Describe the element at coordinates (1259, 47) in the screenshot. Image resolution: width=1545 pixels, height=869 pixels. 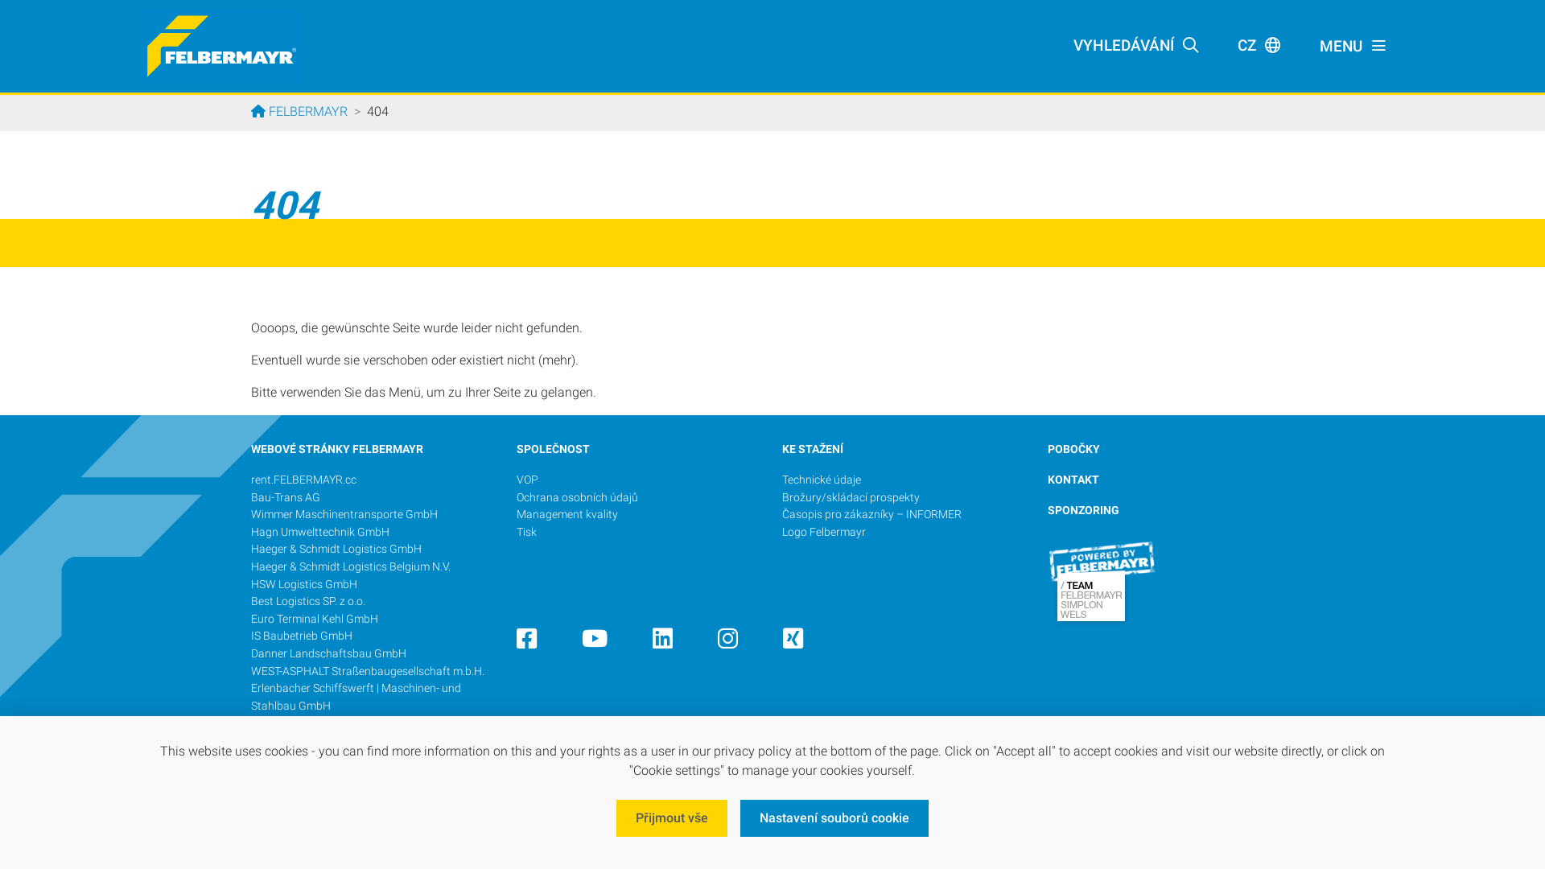
I see `CZ` at that location.